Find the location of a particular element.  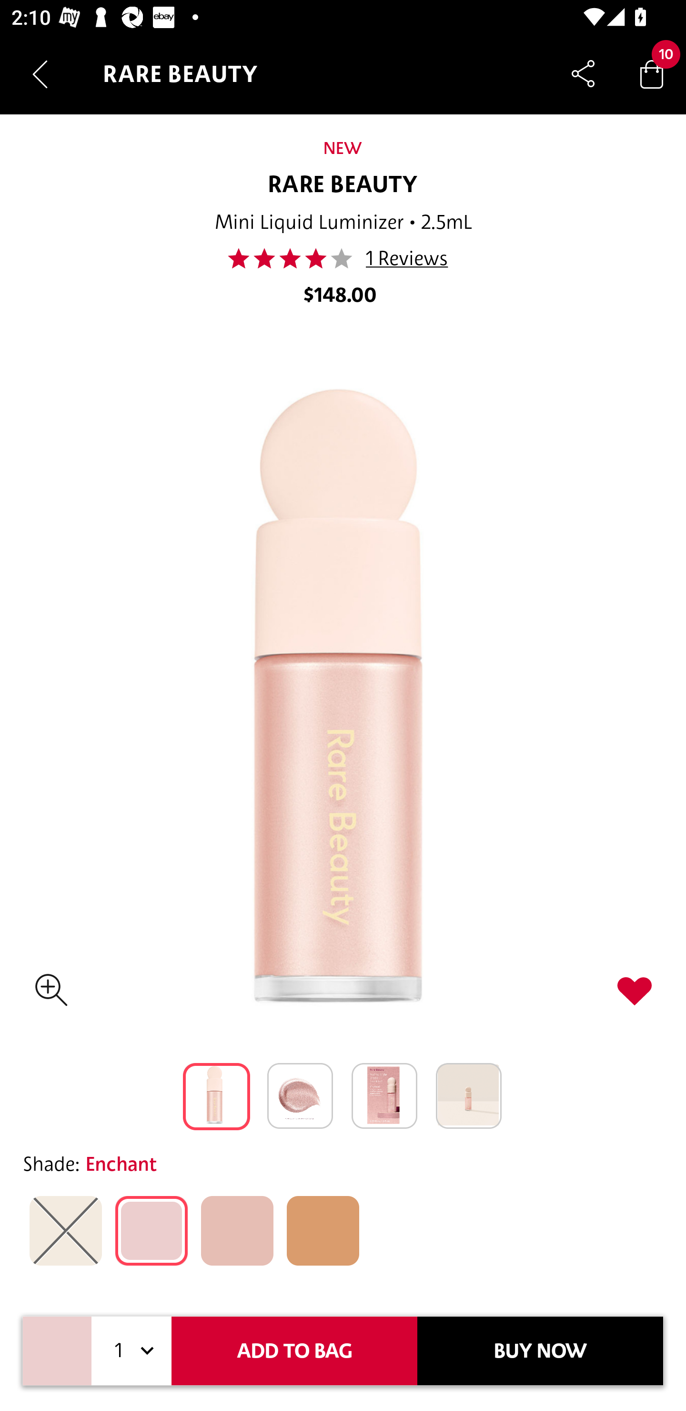

BUY NOW is located at coordinates (540, 1351).